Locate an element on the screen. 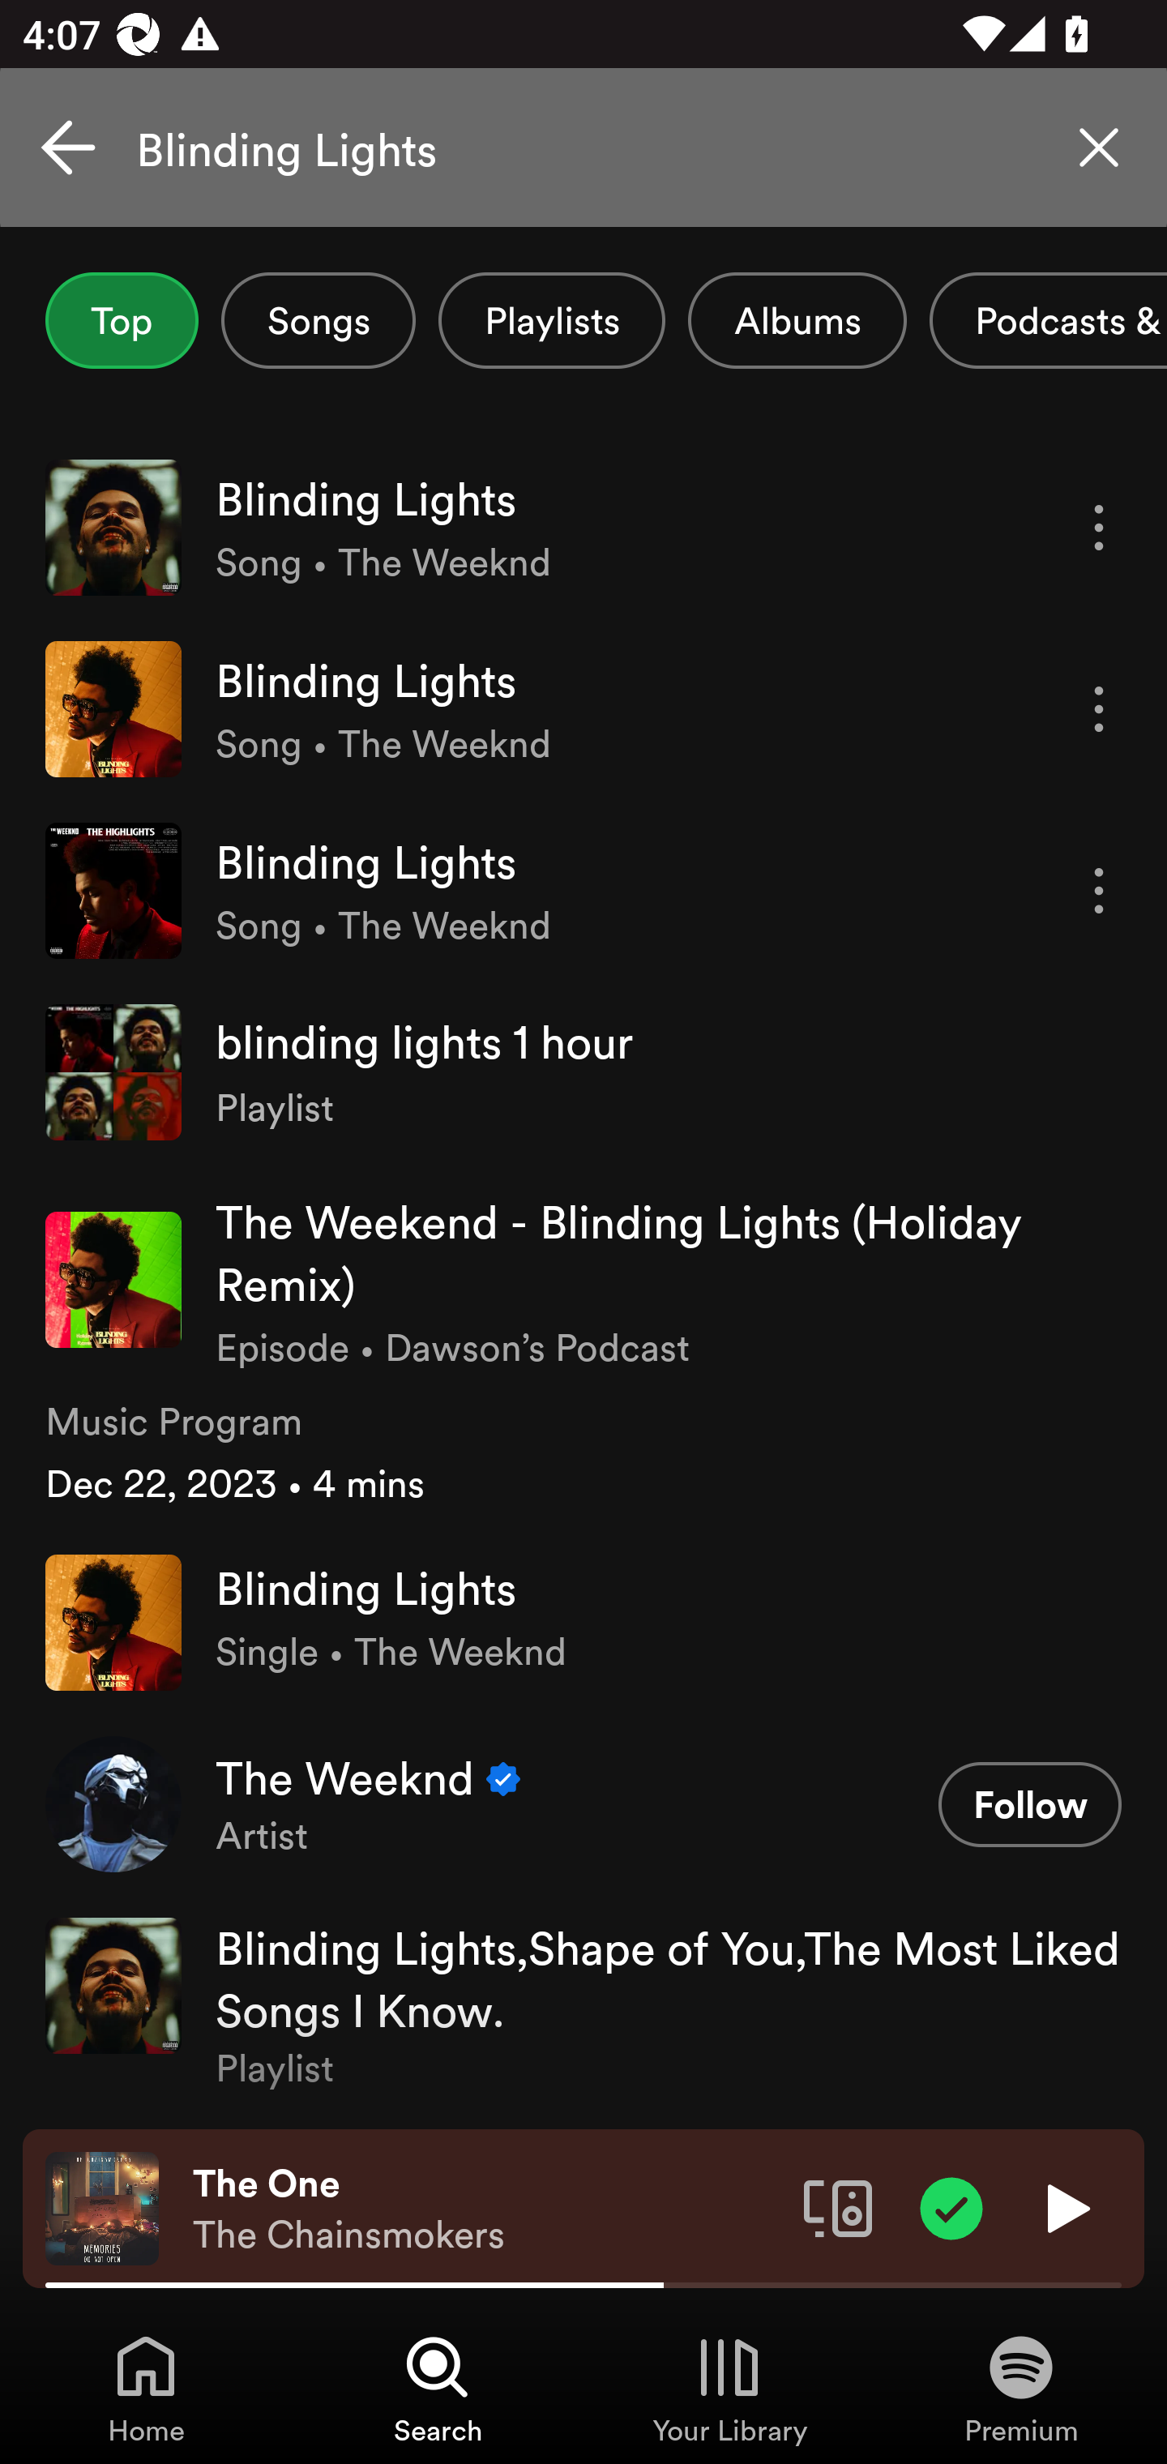 This screenshot has height=2464, width=1167. Clear search query is located at coordinates (1099, 148).